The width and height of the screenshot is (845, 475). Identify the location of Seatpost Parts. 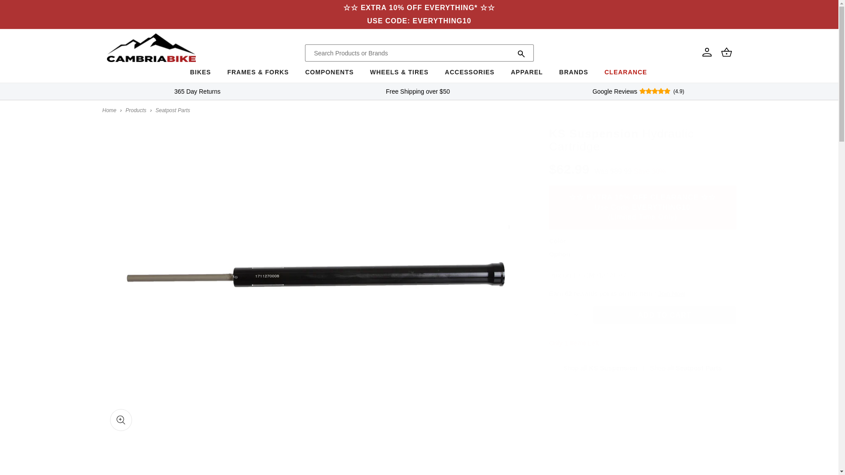
(173, 110).